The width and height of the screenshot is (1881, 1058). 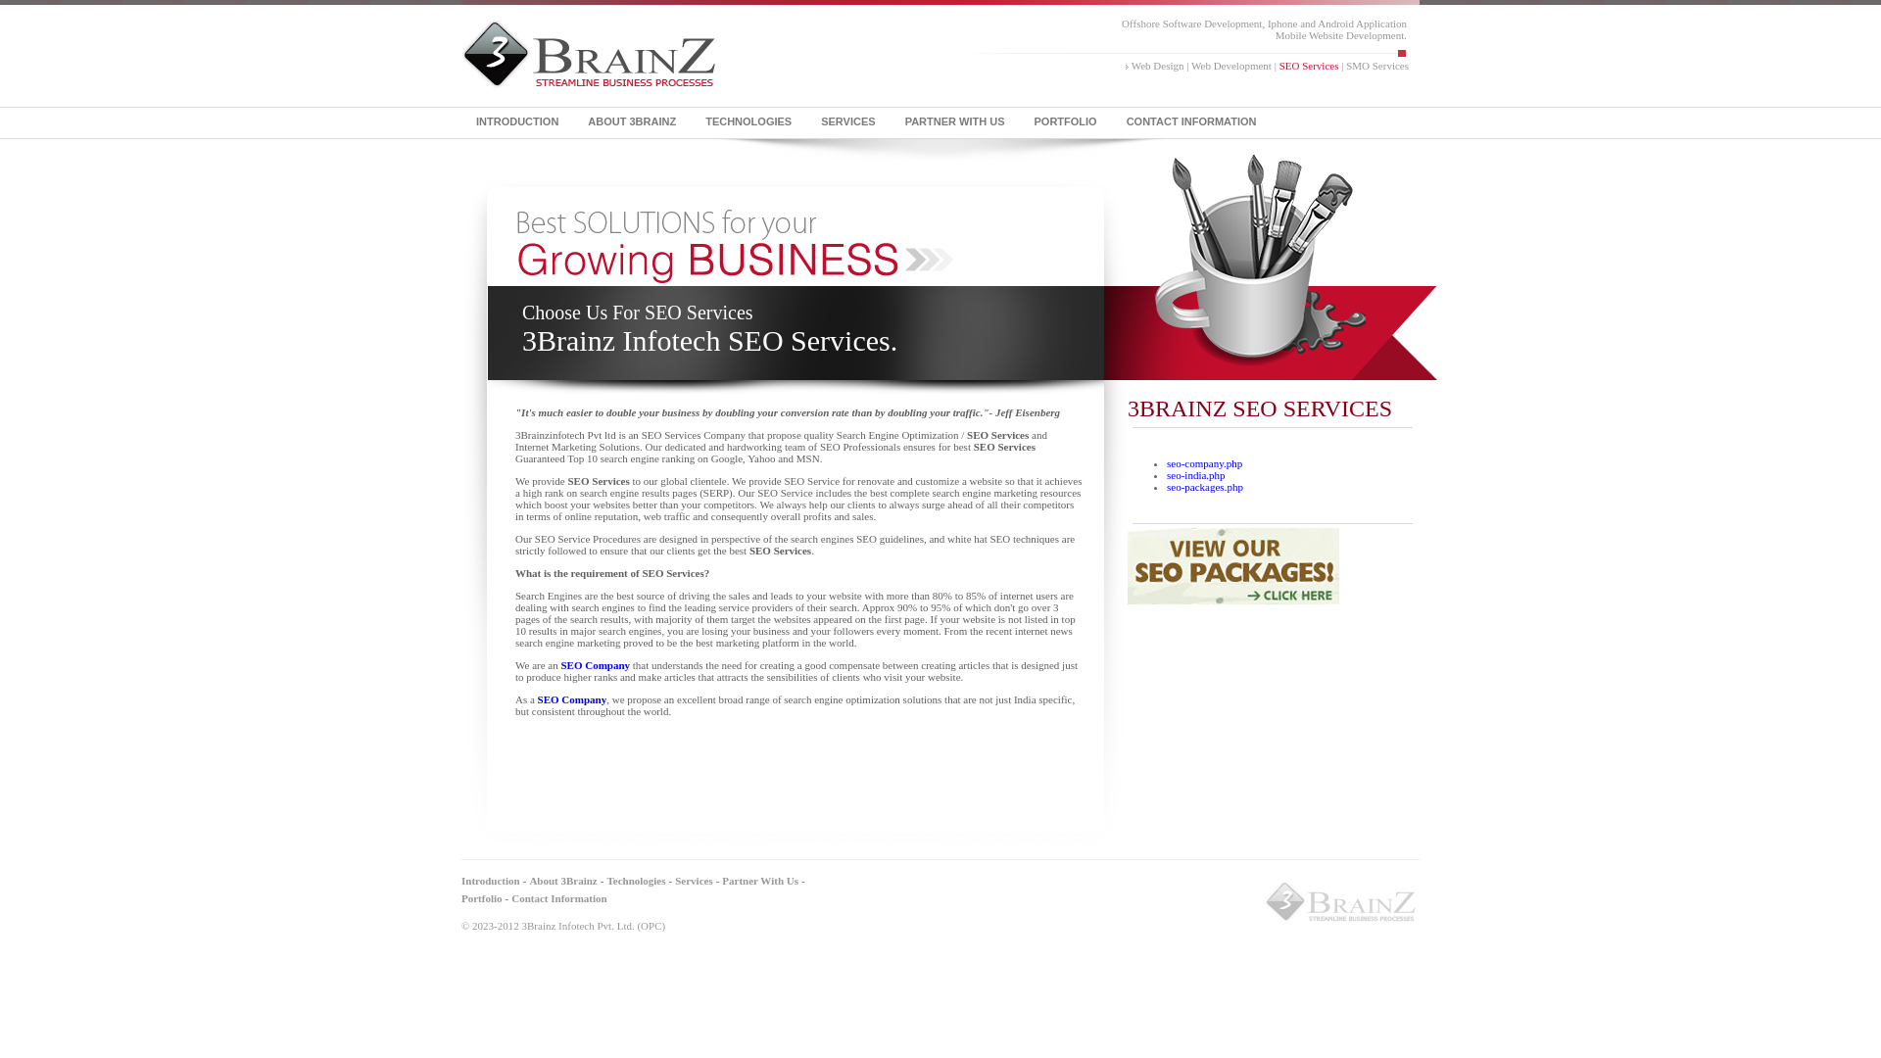 I want to click on SEO Services, so click(x=1309, y=66).